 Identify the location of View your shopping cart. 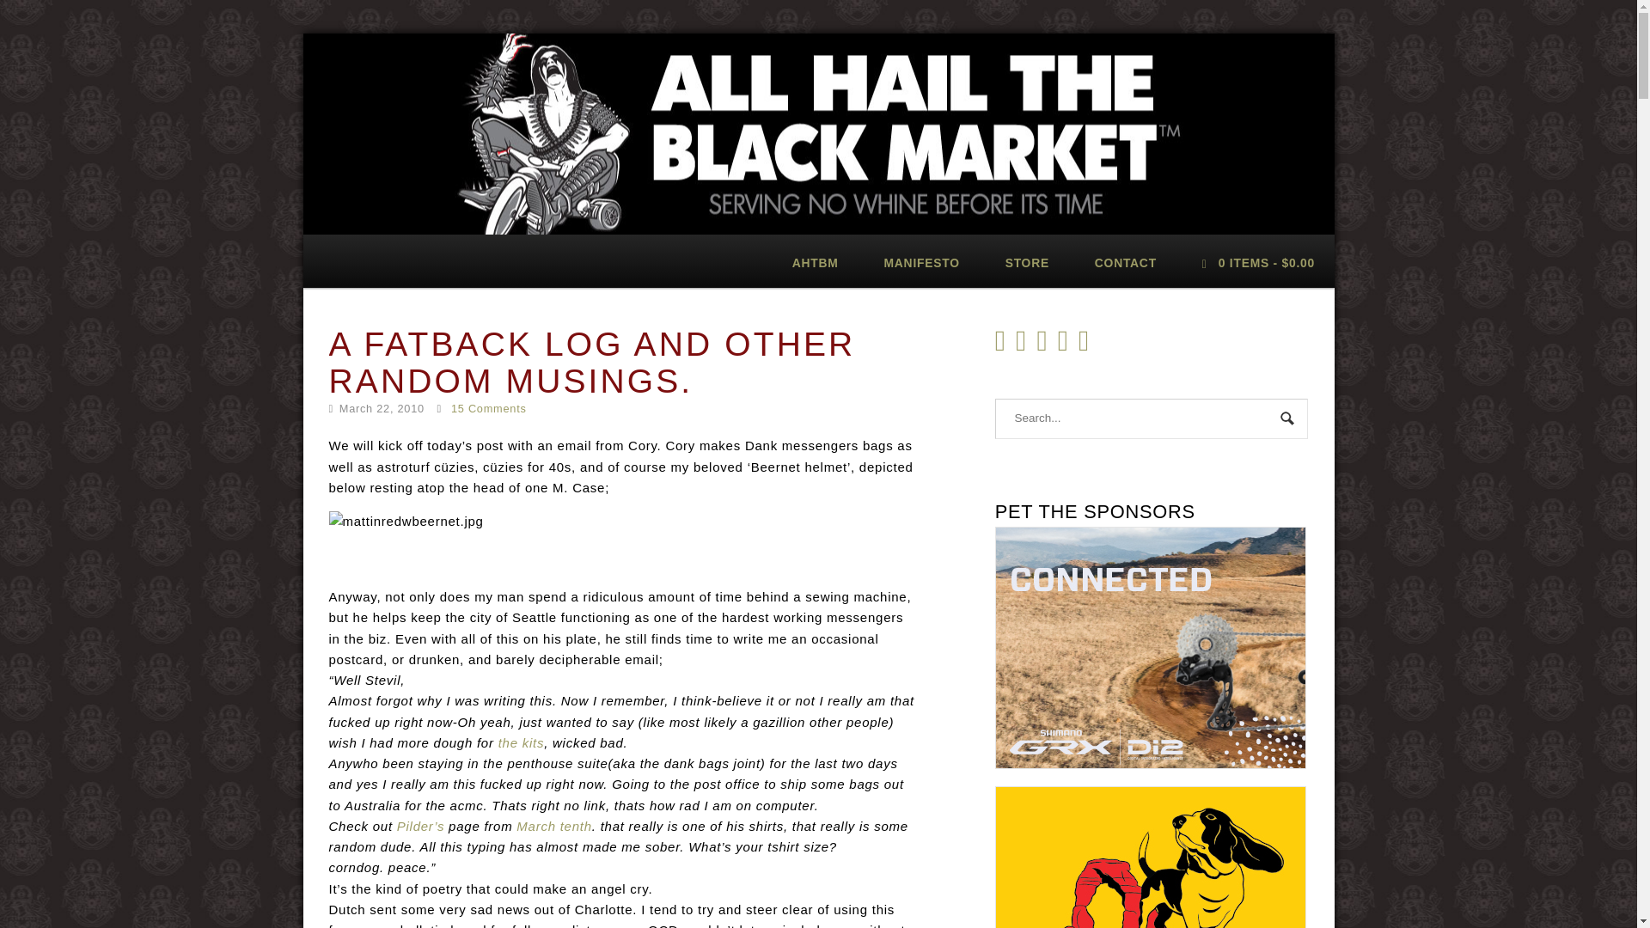
(1258, 261).